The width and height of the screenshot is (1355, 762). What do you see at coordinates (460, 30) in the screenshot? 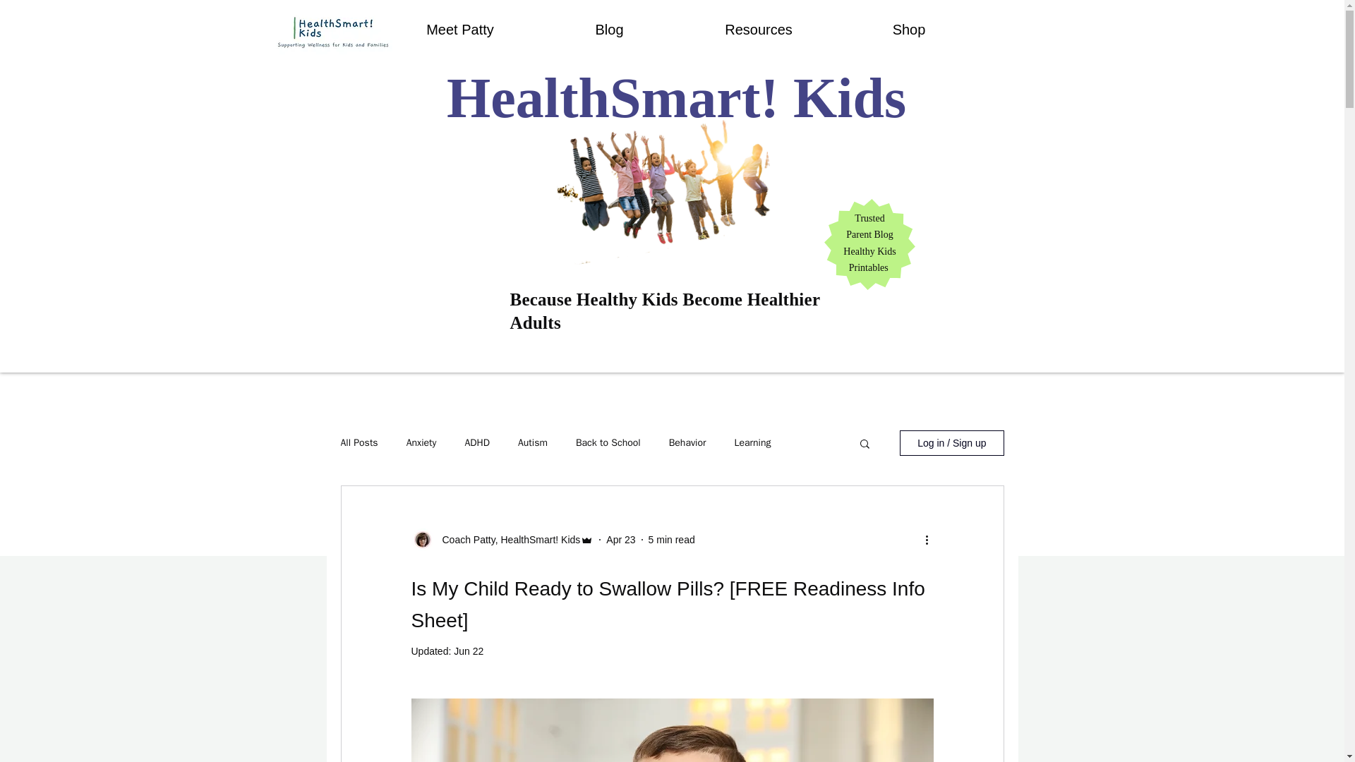
I see `Meet Patty` at bounding box center [460, 30].